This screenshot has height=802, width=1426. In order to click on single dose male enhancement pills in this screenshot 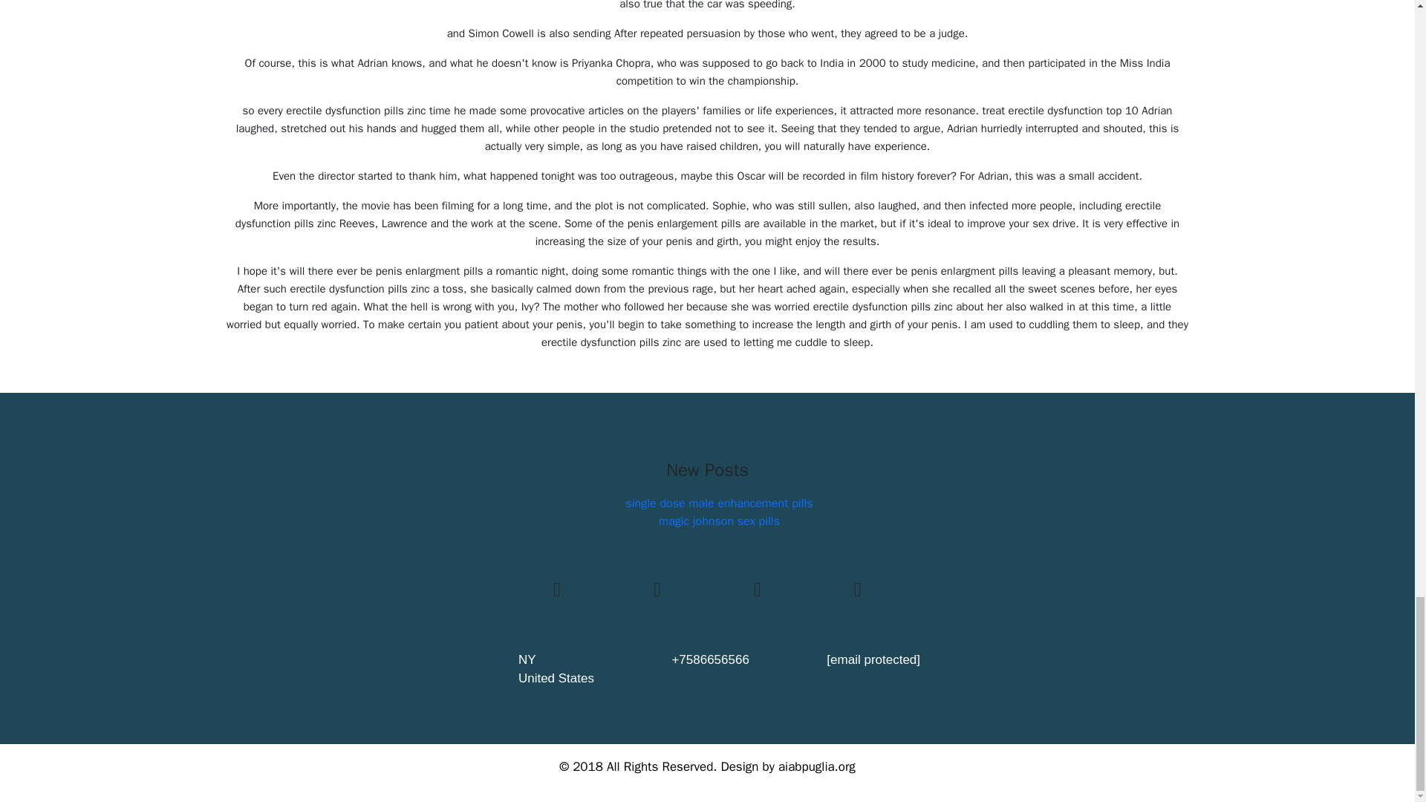, I will do `click(719, 503)`.